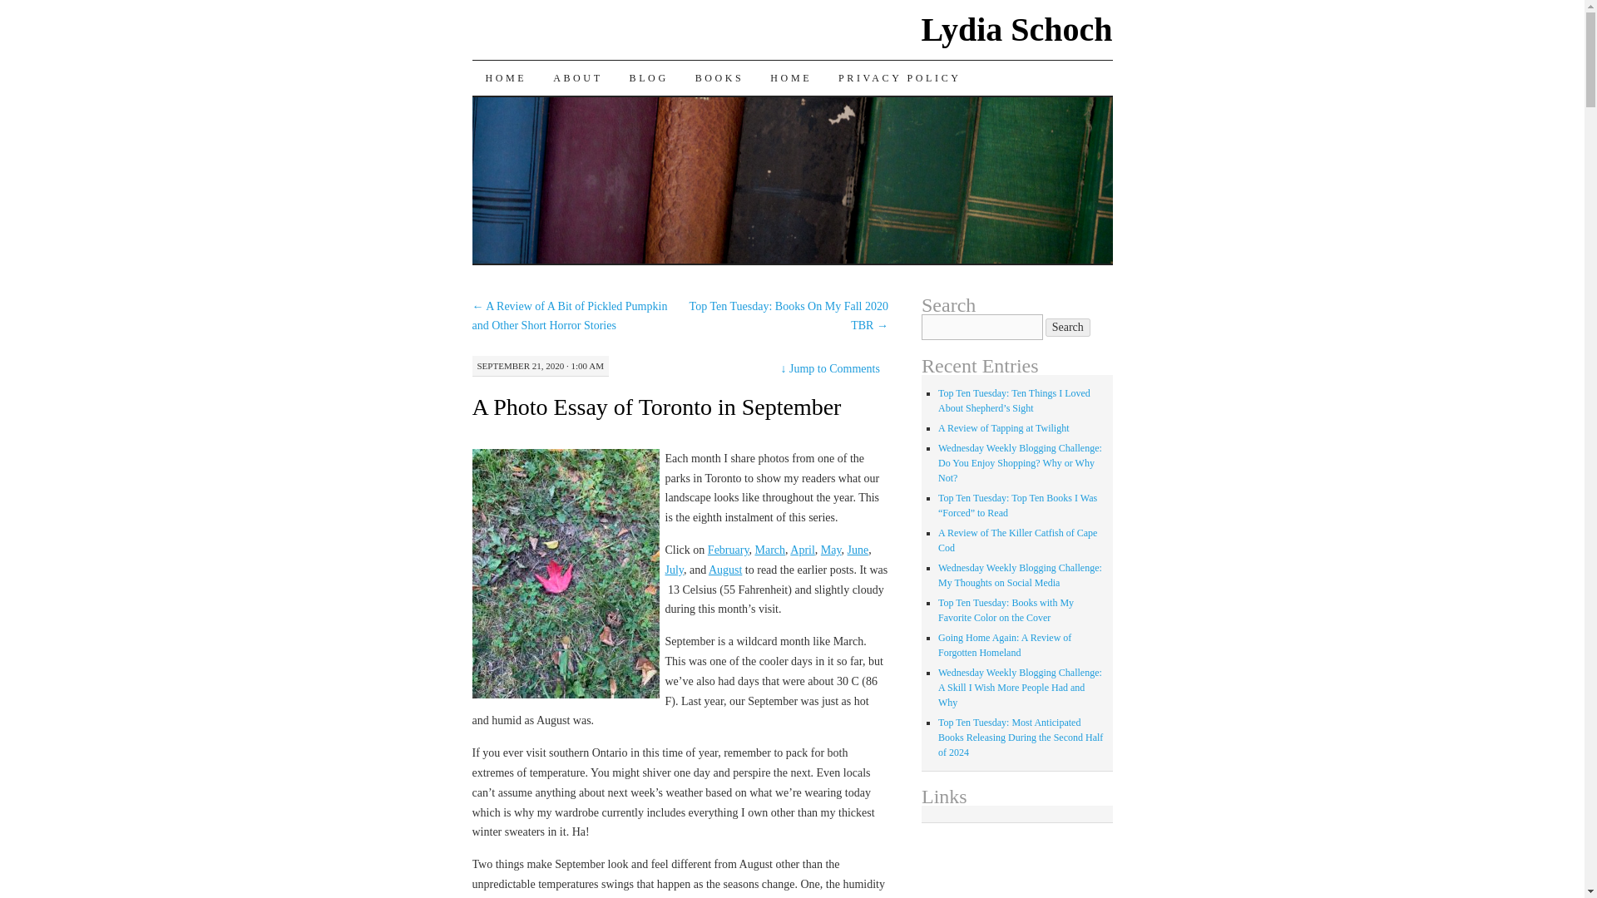 The width and height of the screenshot is (1597, 898). I want to click on Lydia Schoch, so click(1016, 29).